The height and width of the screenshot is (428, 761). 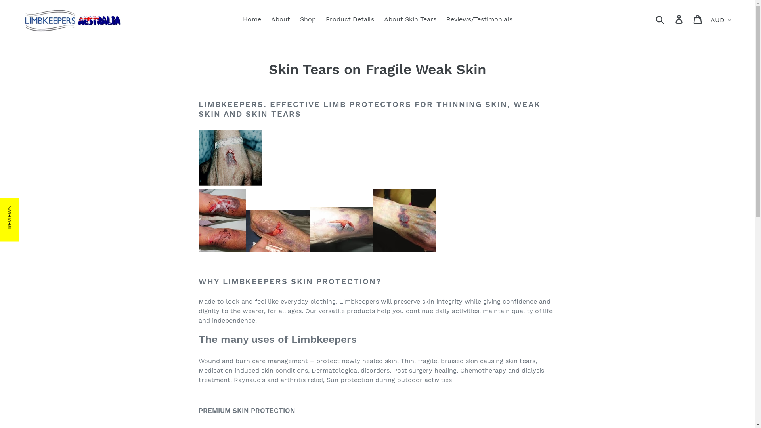 I want to click on Reviews/Testimonials, so click(x=480, y=19).